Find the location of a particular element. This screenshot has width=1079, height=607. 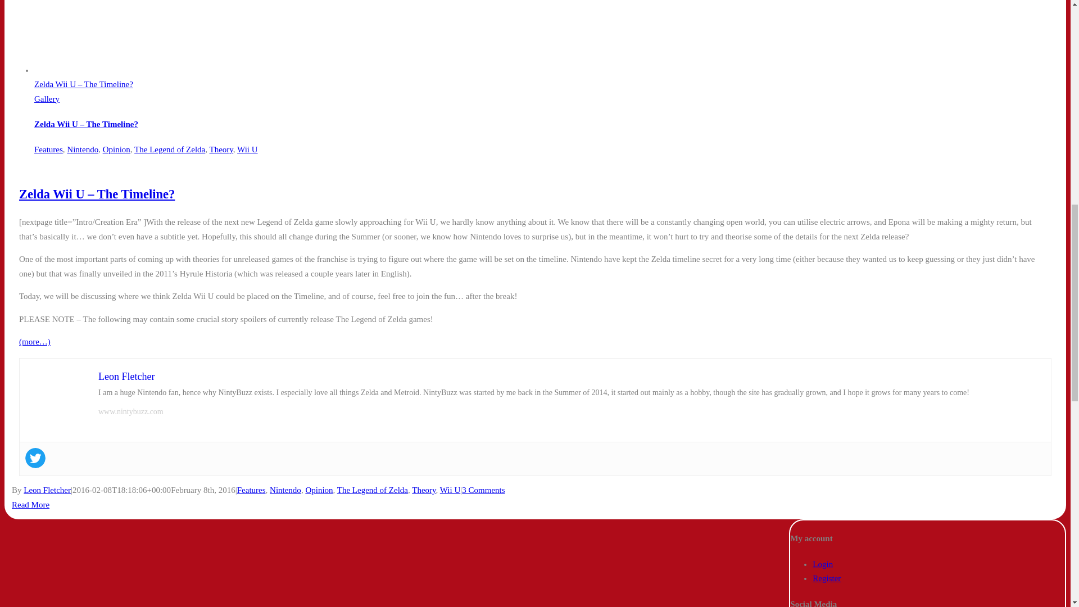

Twitter is located at coordinates (35, 457).